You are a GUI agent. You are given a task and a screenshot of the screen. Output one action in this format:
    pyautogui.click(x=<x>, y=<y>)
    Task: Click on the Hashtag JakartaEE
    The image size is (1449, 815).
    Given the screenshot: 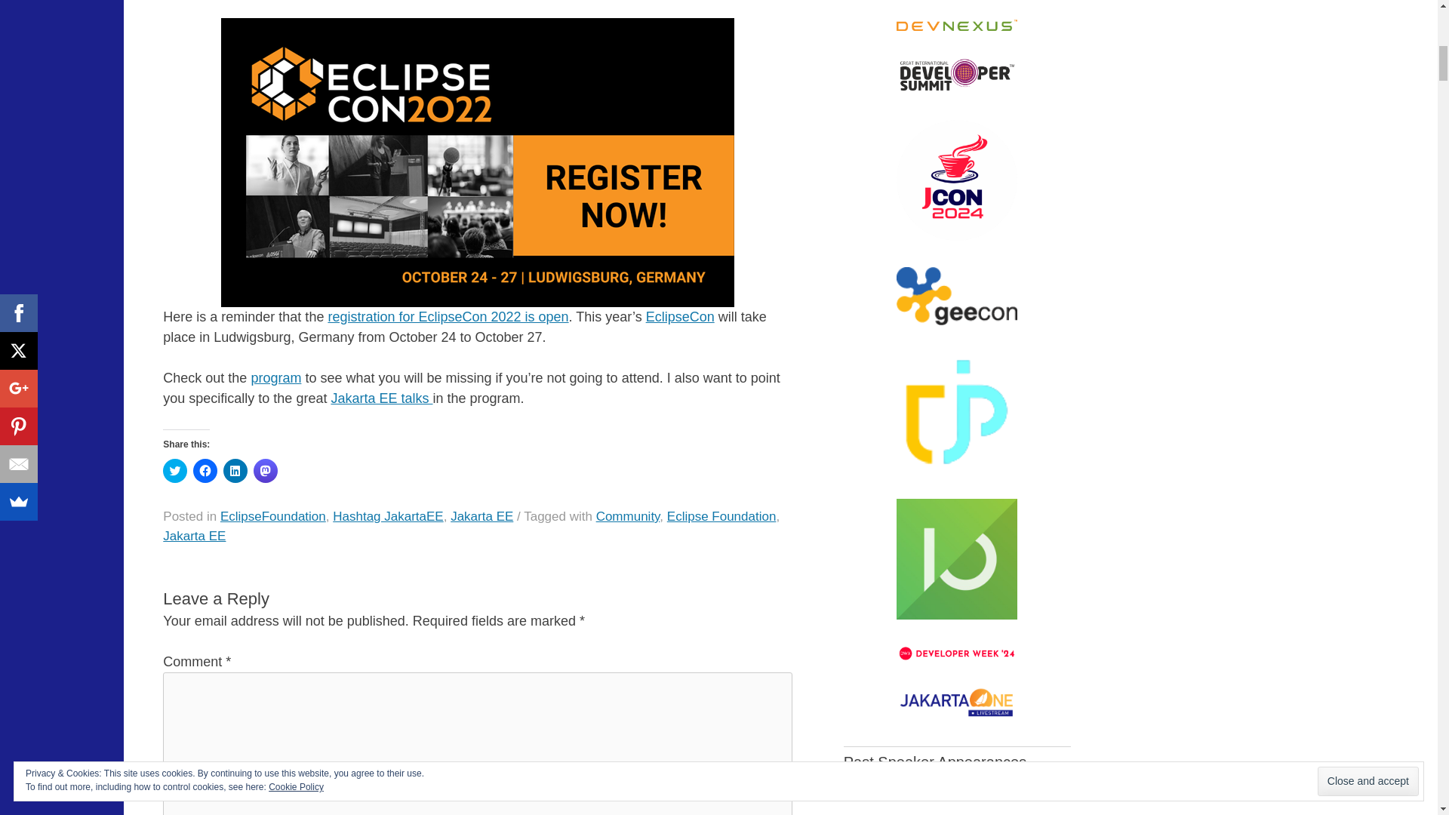 What is the action you would take?
    pyautogui.click(x=388, y=516)
    